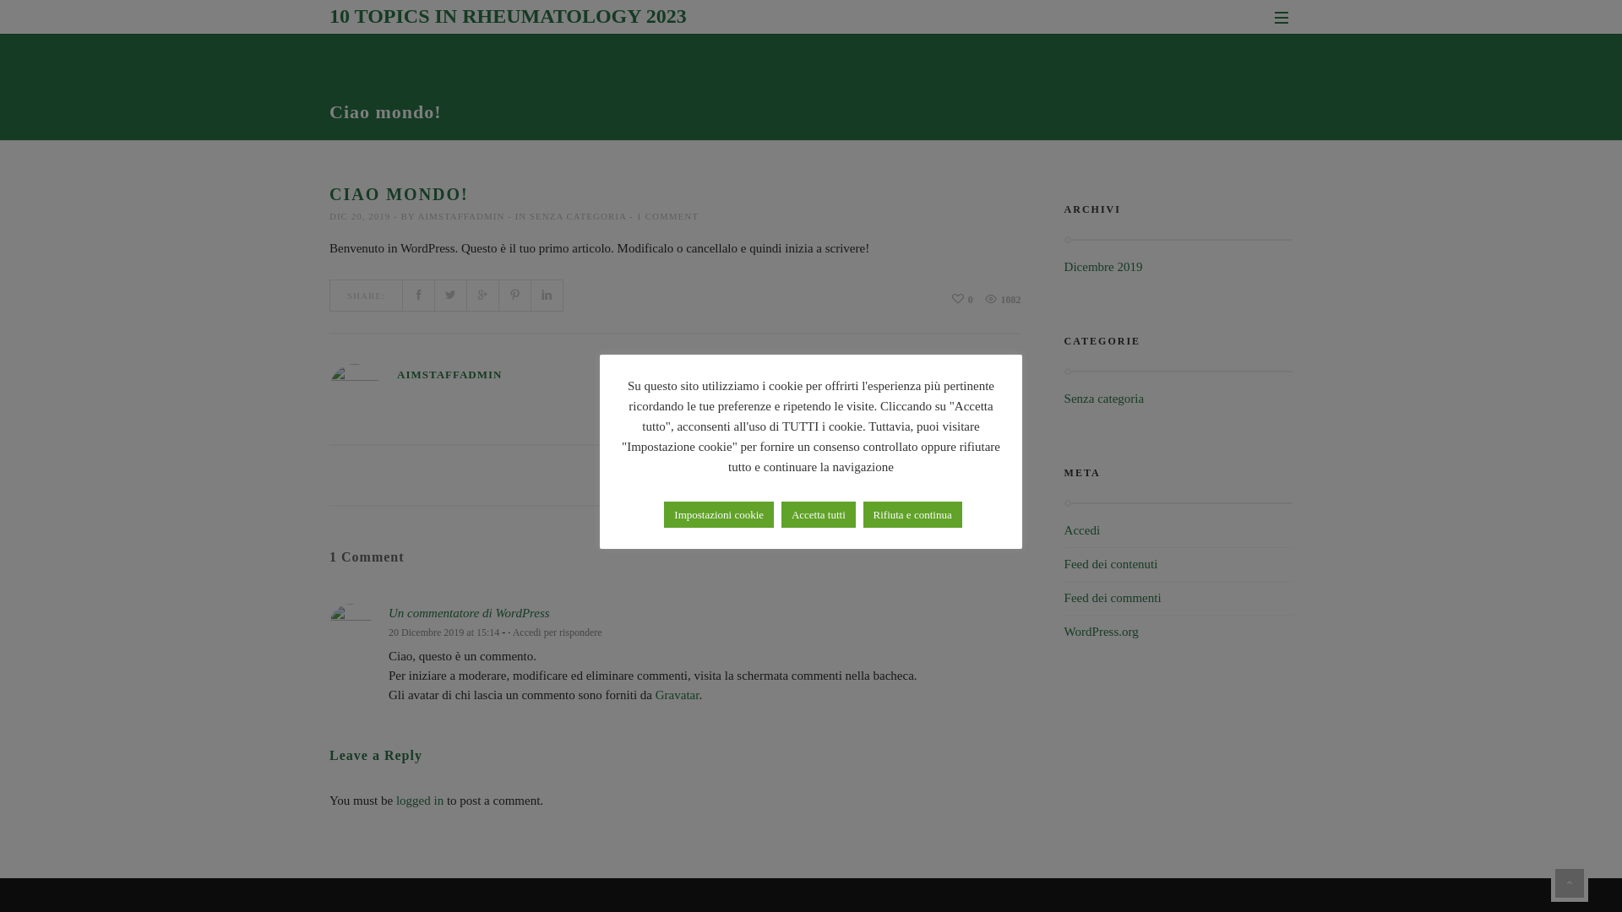  Describe the element at coordinates (912, 515) in the screenshot. I see `Rifiuta e continua` at that location.